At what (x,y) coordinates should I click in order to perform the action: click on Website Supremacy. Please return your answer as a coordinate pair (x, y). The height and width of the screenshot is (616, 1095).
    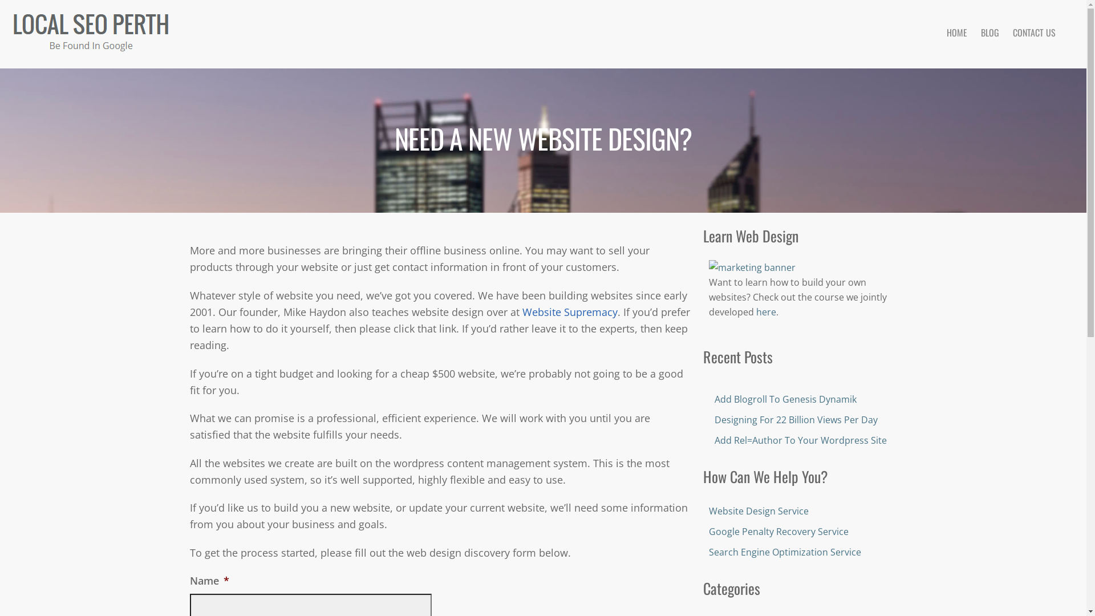
    Looking at the image, I should click on (570, 312).